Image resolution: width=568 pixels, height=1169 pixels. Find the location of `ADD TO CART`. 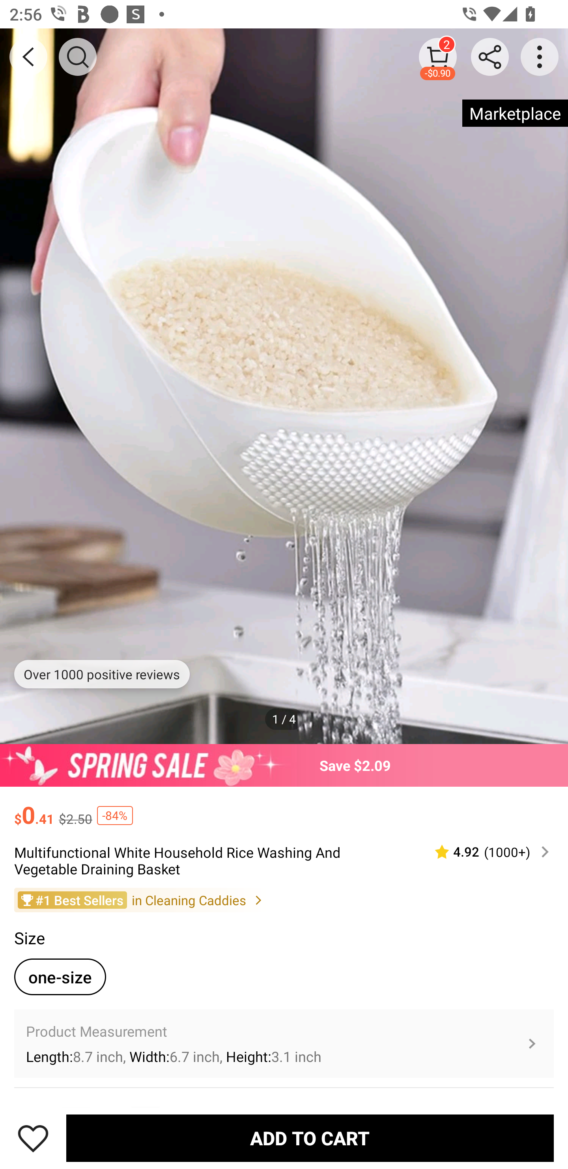

ADD TO CART is located at coordinates (310, 1138).